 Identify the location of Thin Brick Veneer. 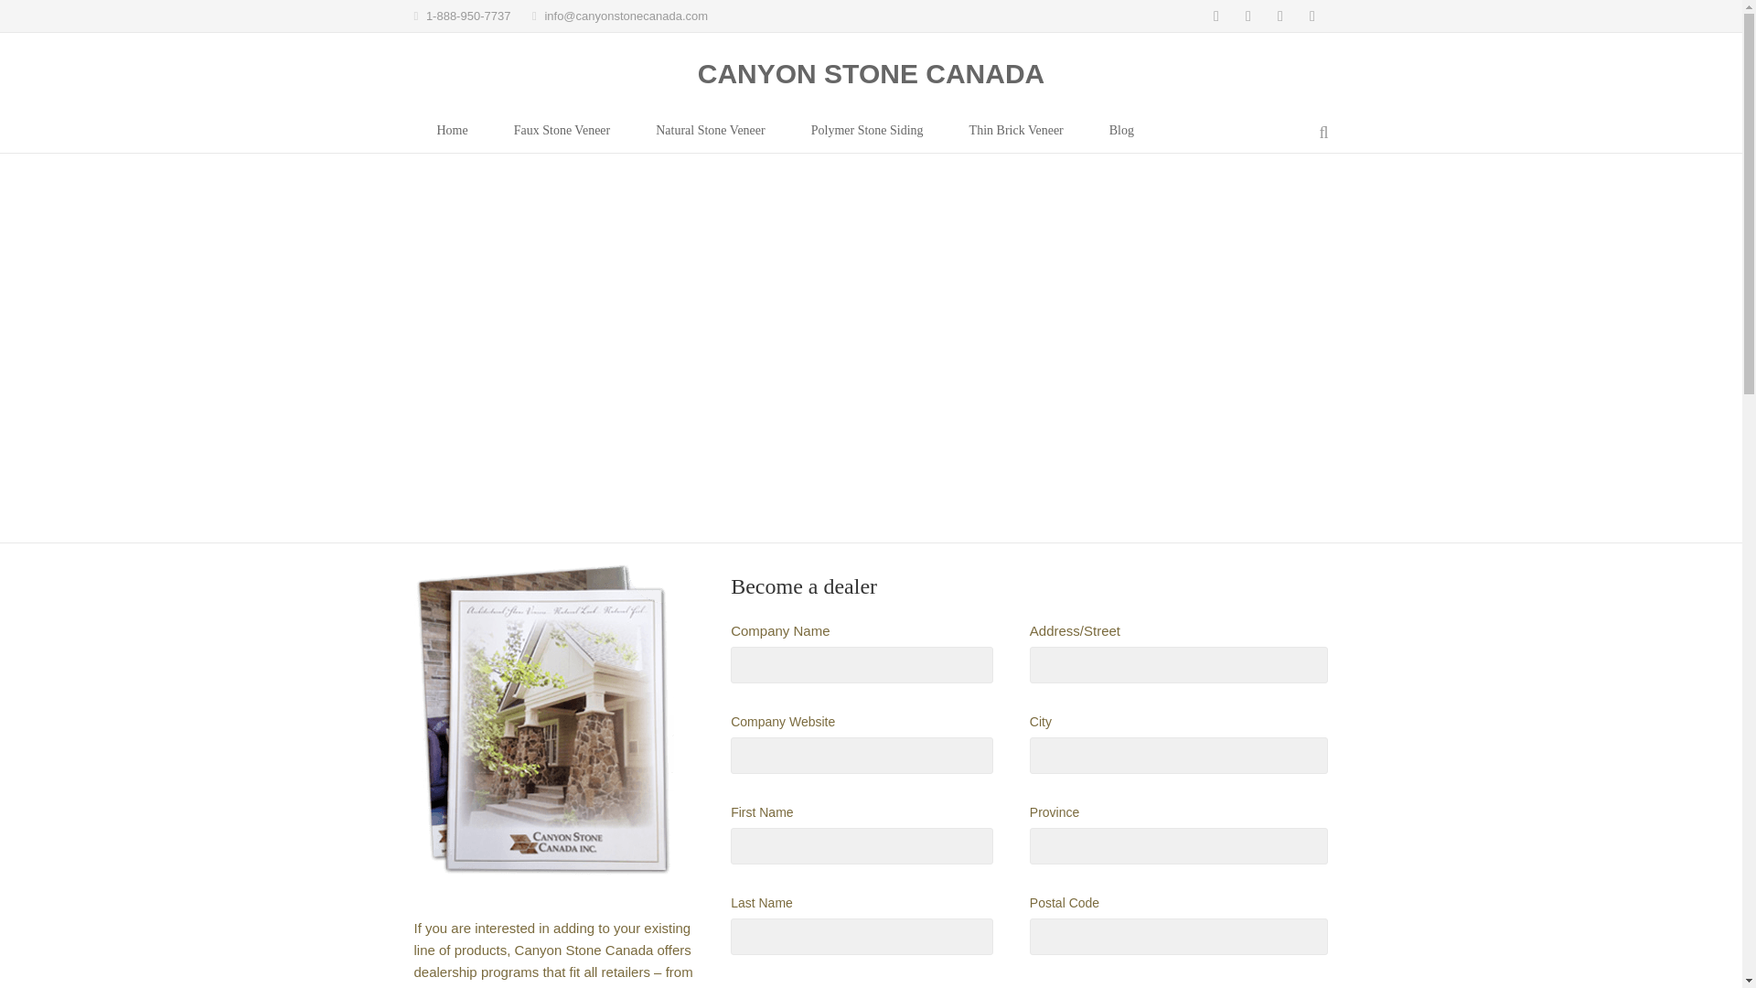
(1016, 134).